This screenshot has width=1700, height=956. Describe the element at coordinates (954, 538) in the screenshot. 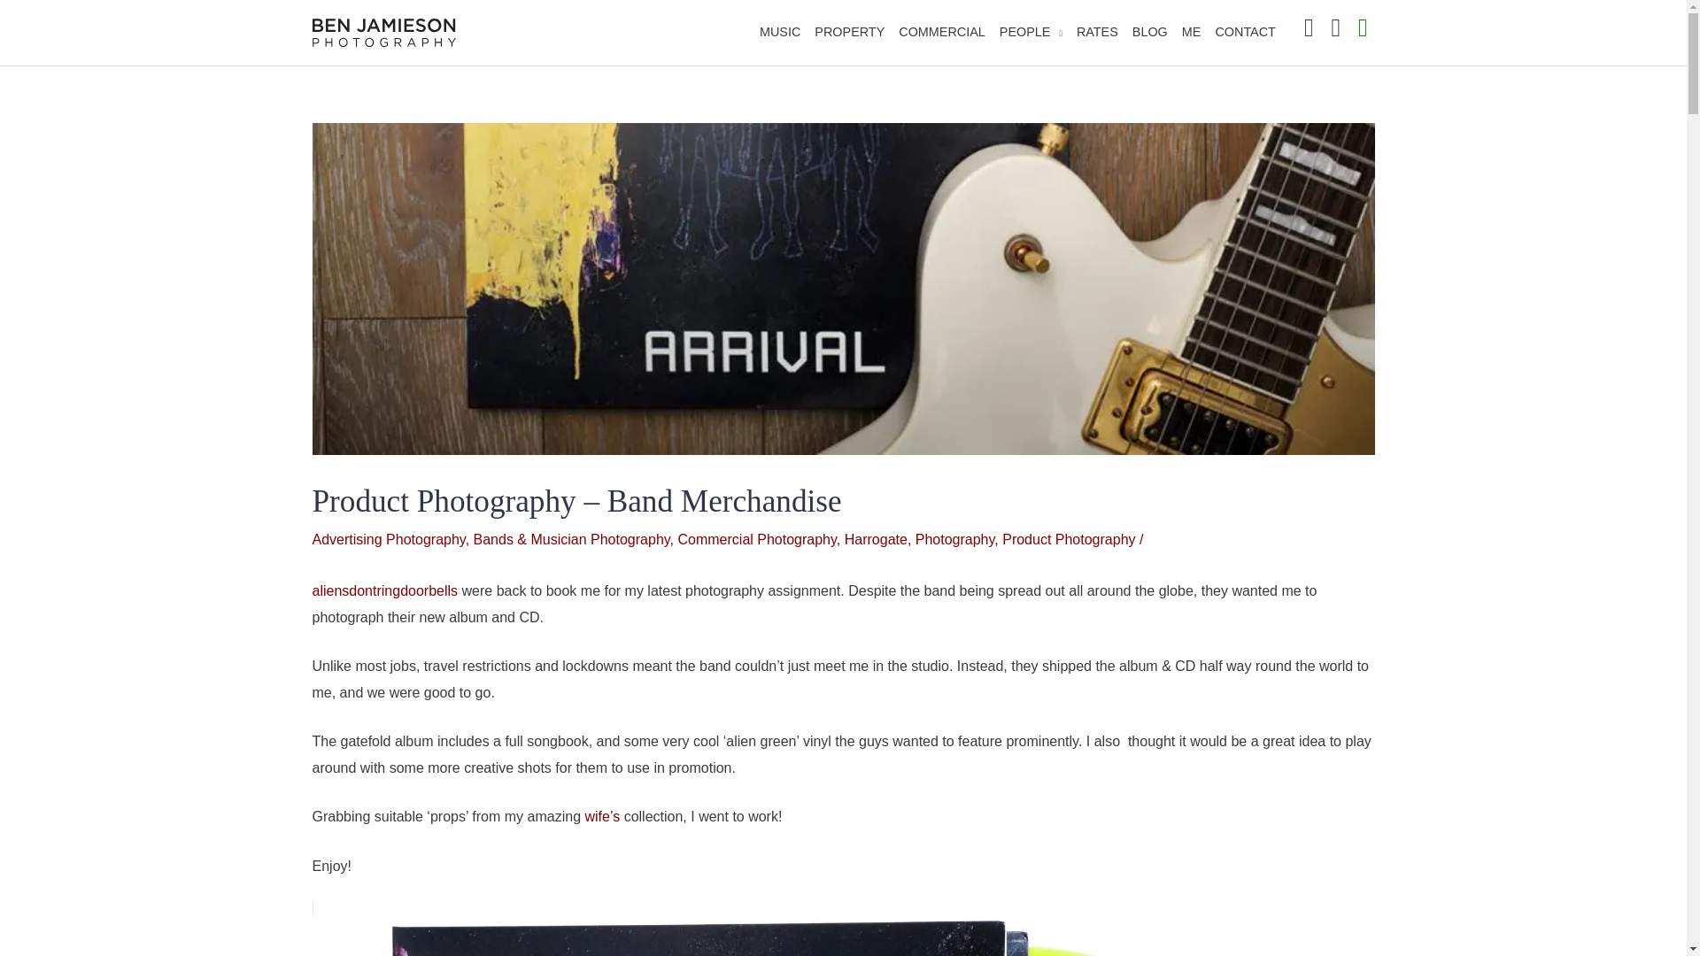

I see `Photography` at that location.